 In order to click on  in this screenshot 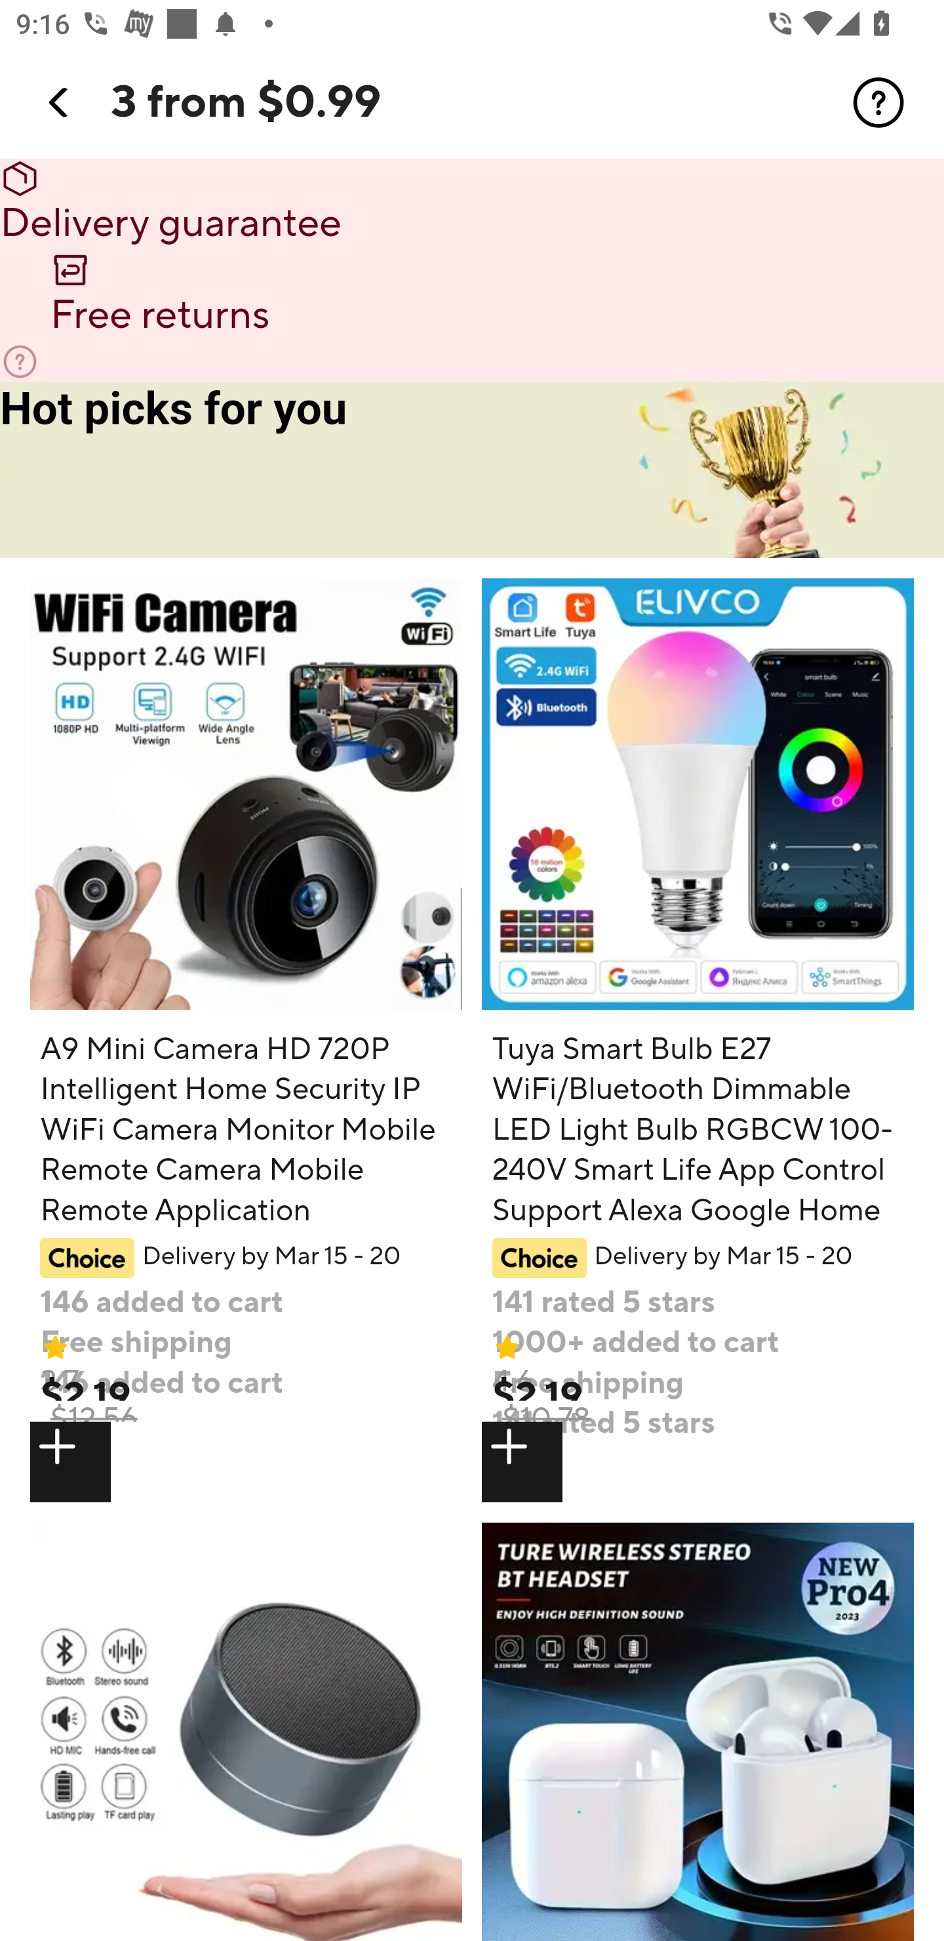, I will do `click(245, 1461)`.